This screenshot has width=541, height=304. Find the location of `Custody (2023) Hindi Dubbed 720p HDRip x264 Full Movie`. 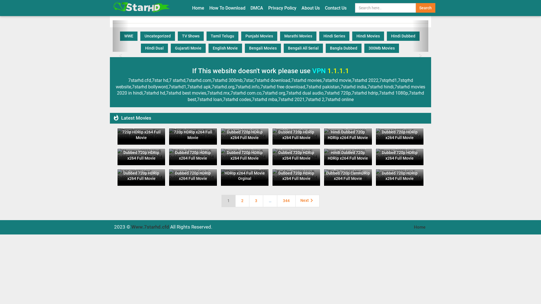

Custody (2023) Hindi Dubbed 720p HDRip x264 Full Movie is located at coordinates (245, 153).